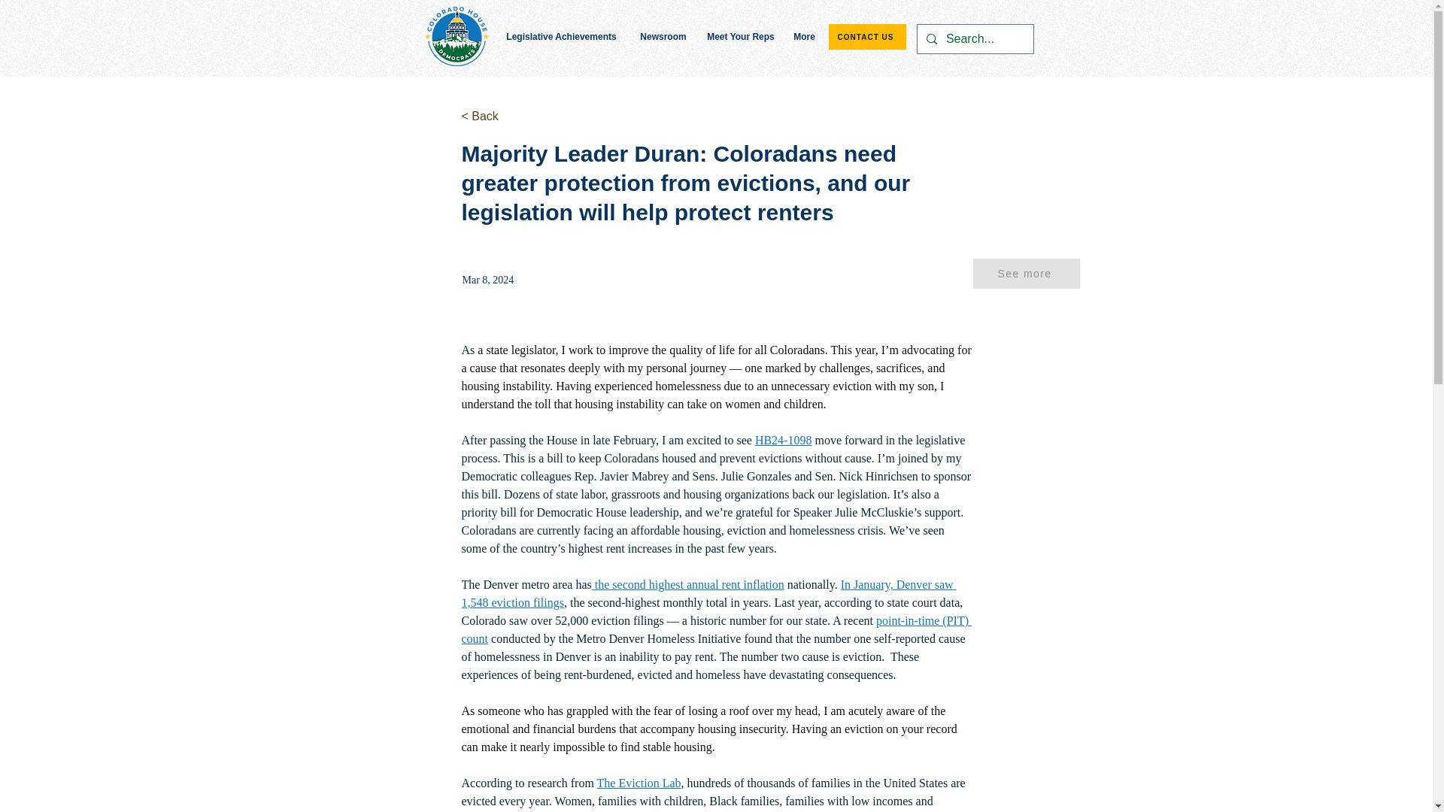  What do you see at coordinates (868, 36) in the screenshot?
I see `CONTACT US` at bounding box center [868, 36].